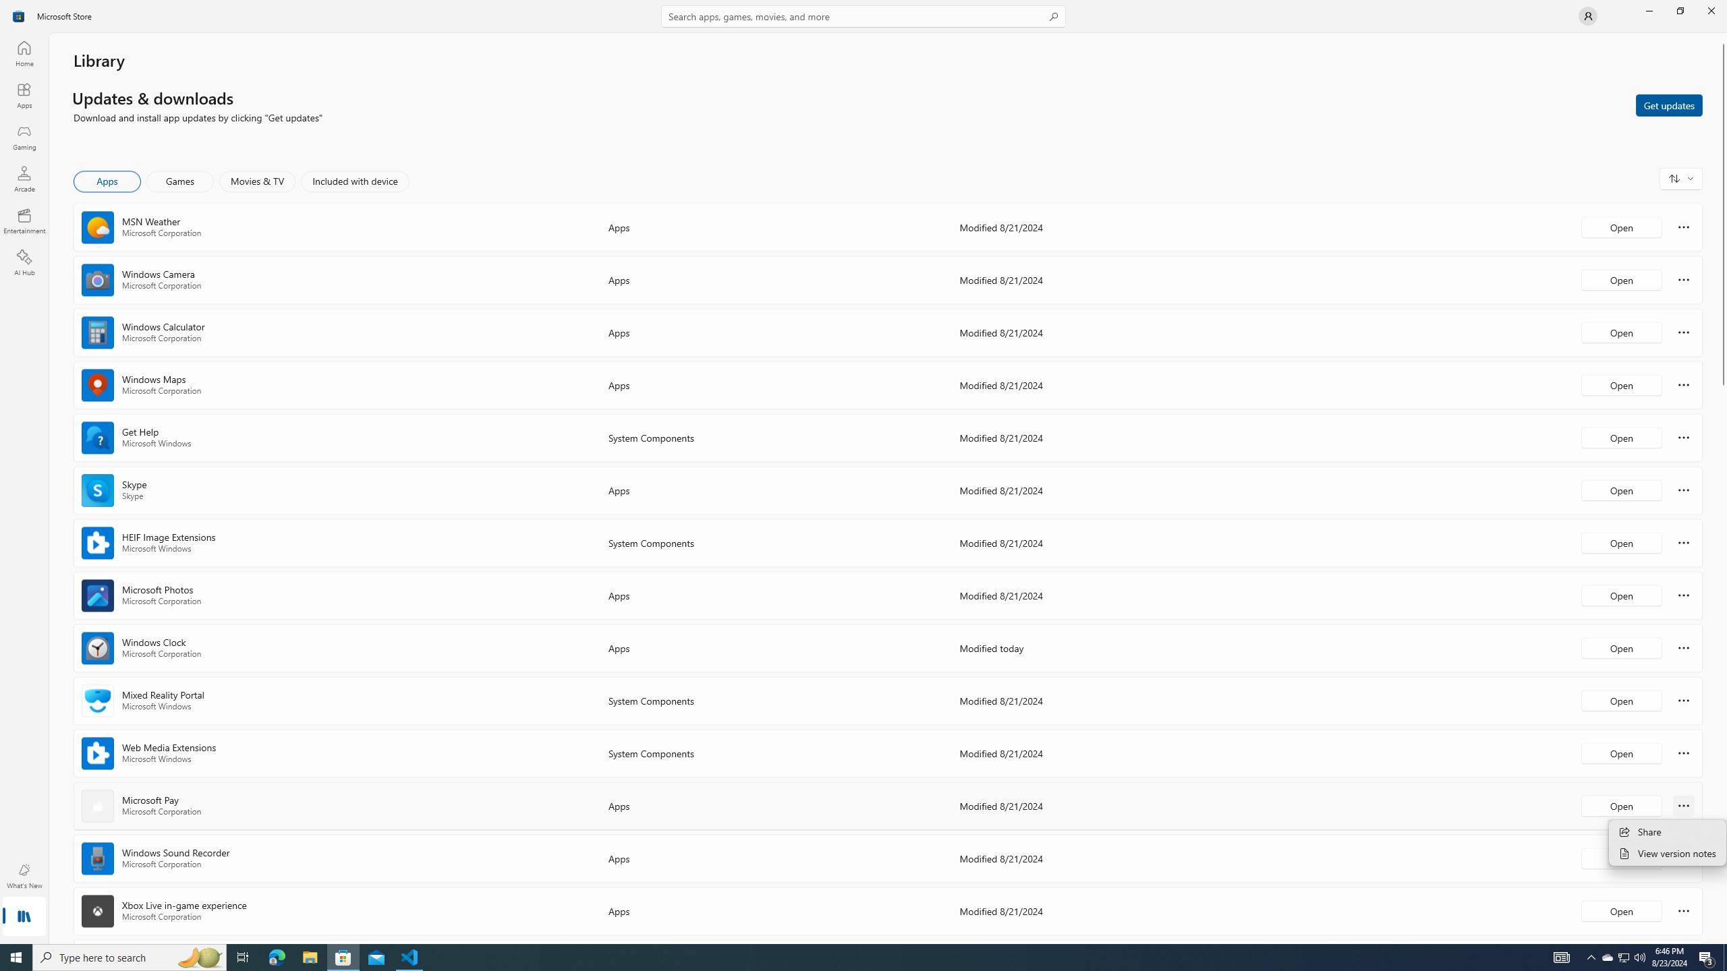 The height and width of the screenshot is (971, 1727). Describe the element at coordinates (863, 16) in the screenshot. I see `Search` at that location.